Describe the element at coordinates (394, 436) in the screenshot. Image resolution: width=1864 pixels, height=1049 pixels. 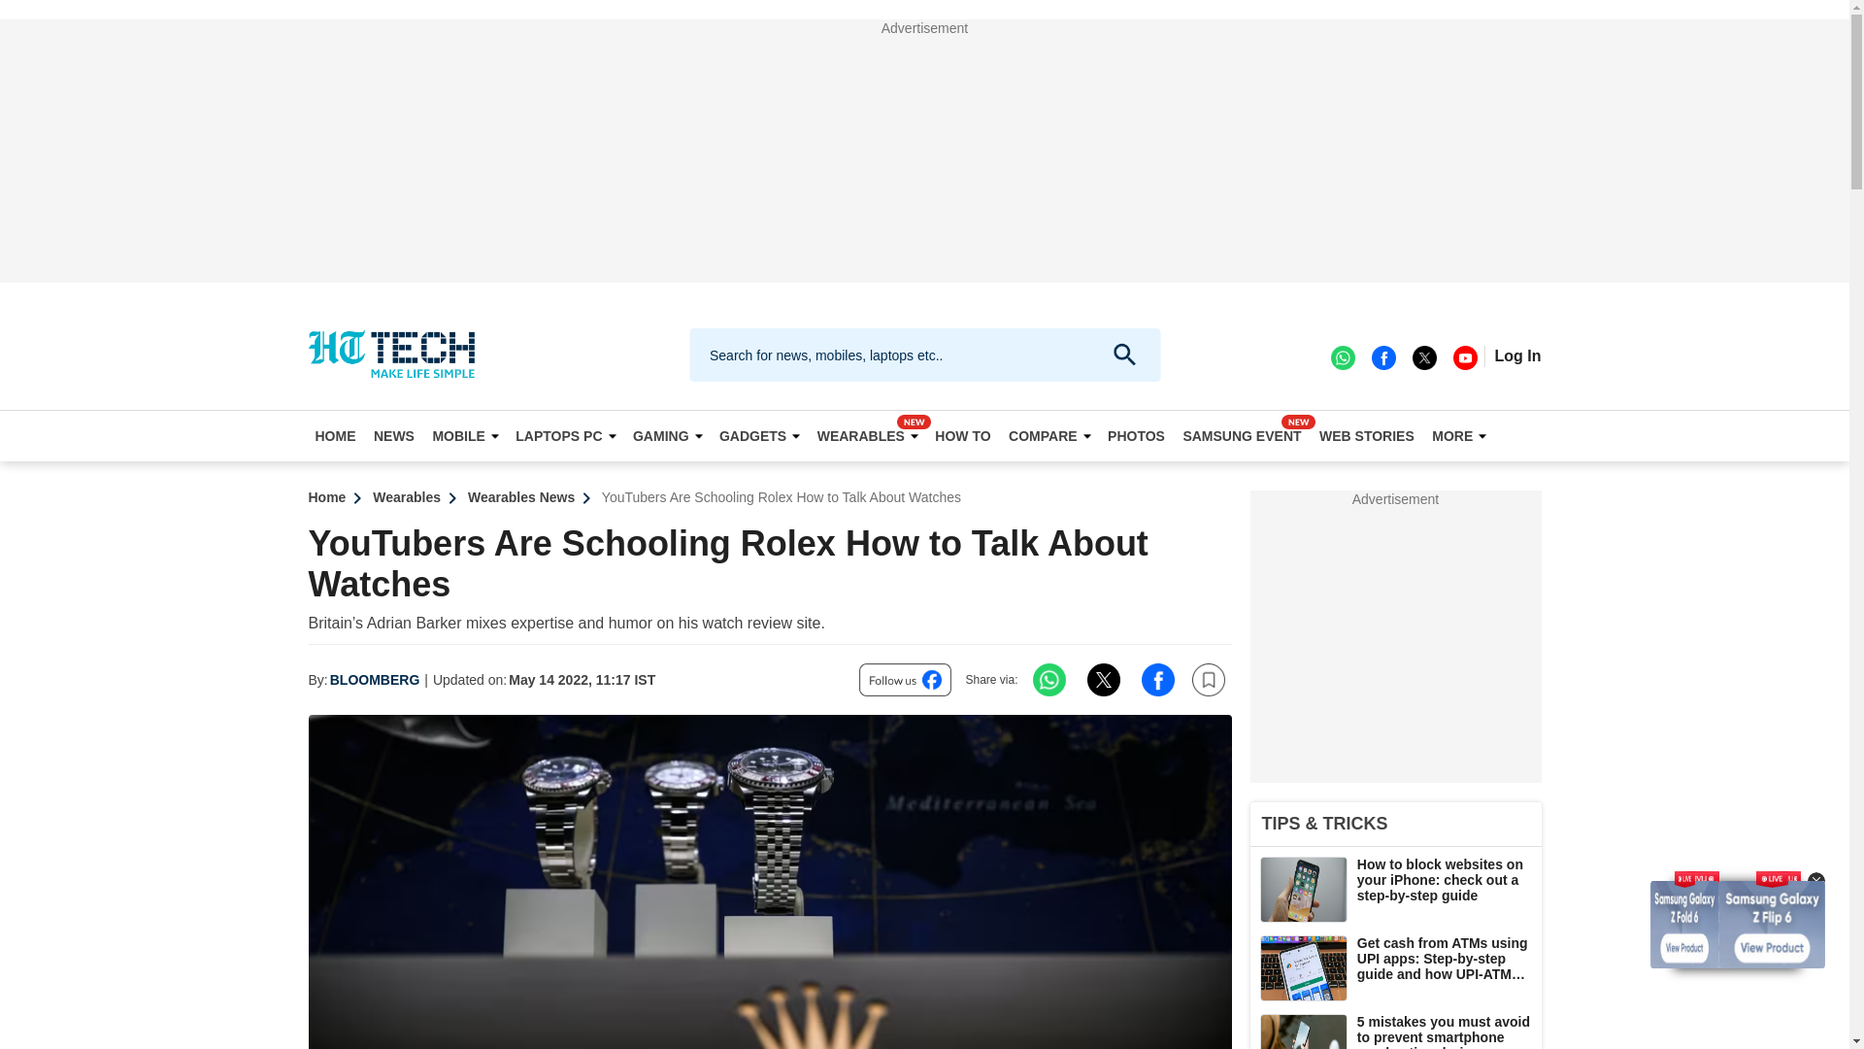
I see `NEWS` at that location.